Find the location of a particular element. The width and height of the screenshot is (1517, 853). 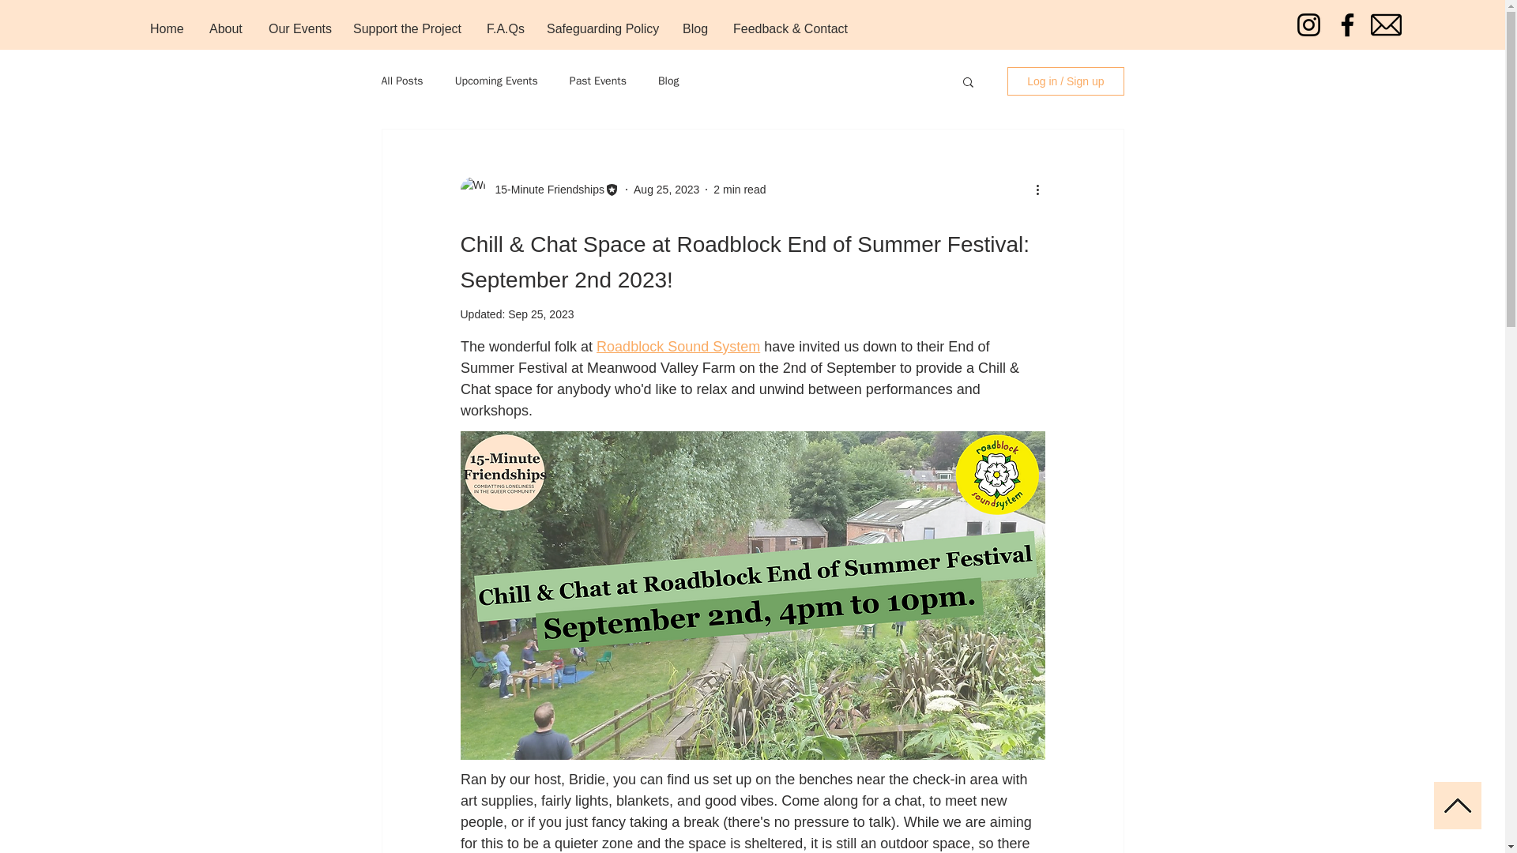

Sep 25, 2023 is located at coordinates (540, 314).